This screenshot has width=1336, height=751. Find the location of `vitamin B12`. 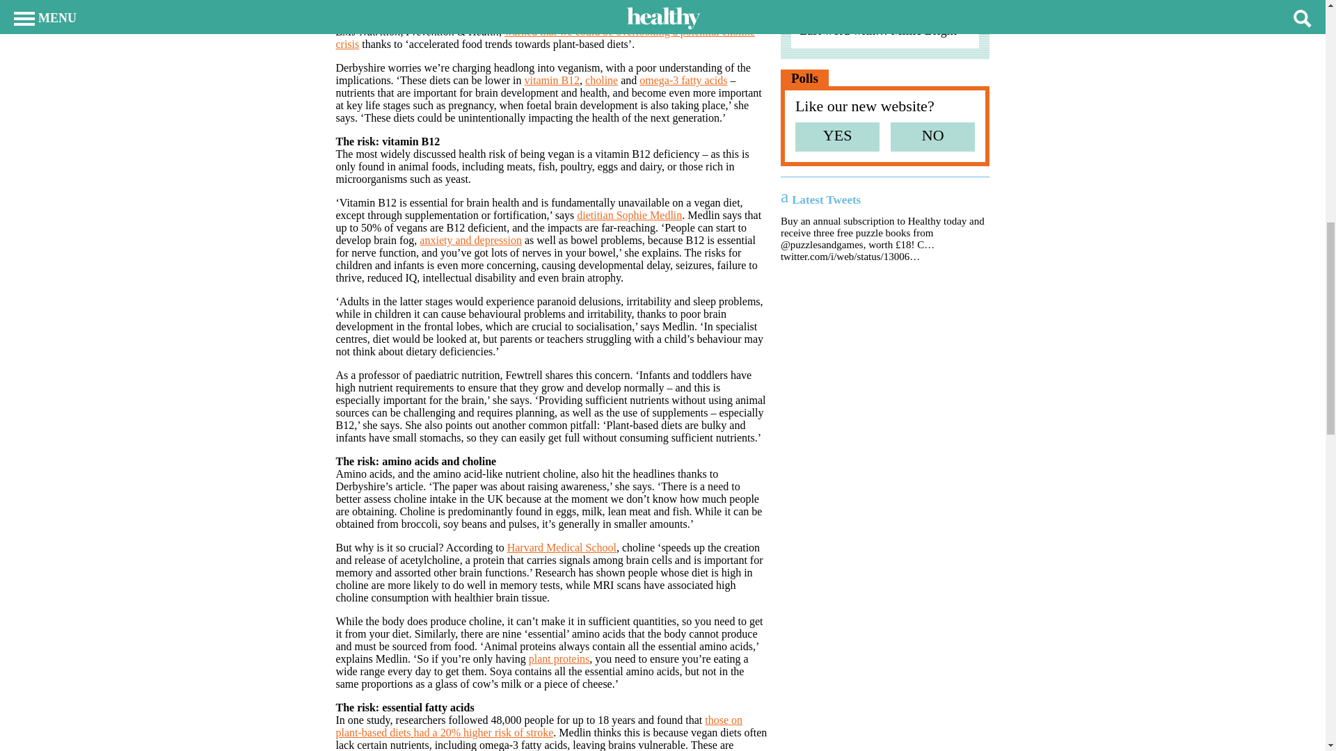

vitamin B12 is located at coordinates (552, 80).